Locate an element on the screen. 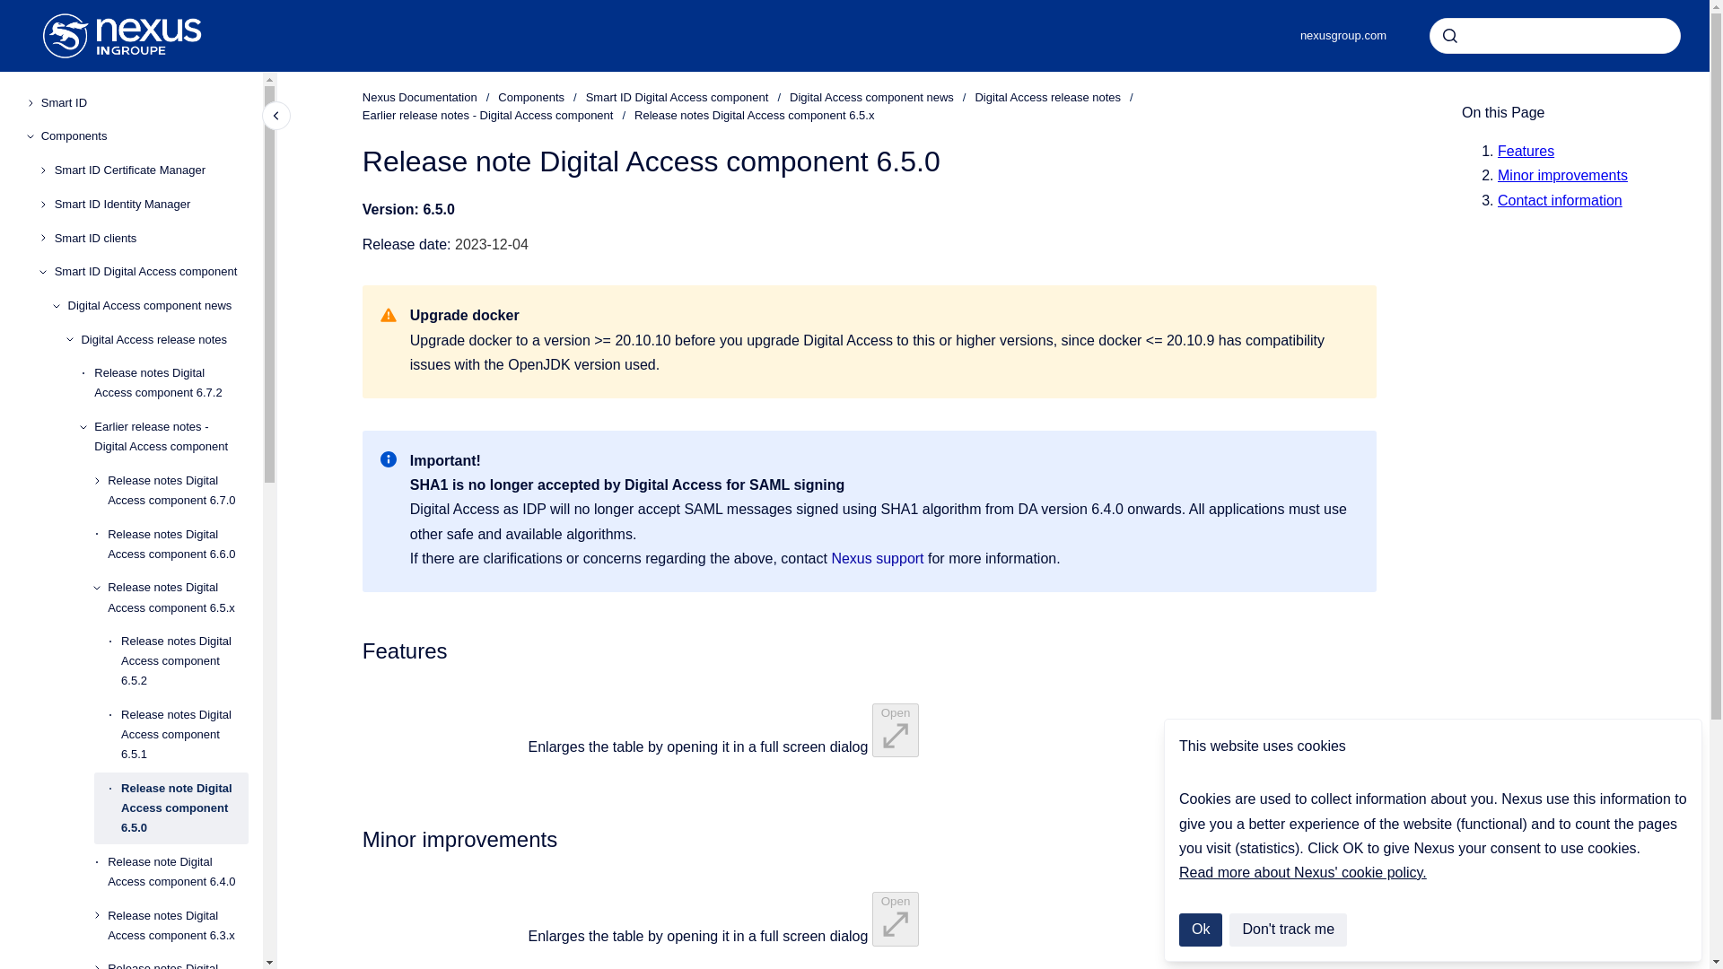 Image resolution: width=1723 pixels, height=969 pixels. Read more about Nexus' cookie policy. is located at coordinates (1302, 872).